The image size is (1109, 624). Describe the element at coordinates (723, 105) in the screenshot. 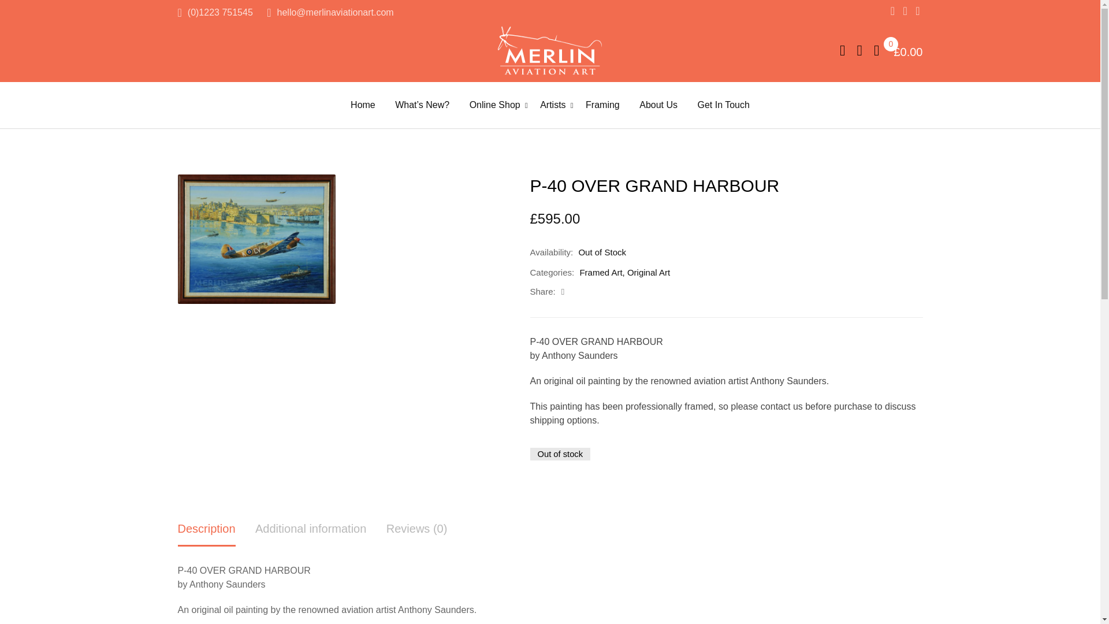

I see `Get In Touch` at that location.